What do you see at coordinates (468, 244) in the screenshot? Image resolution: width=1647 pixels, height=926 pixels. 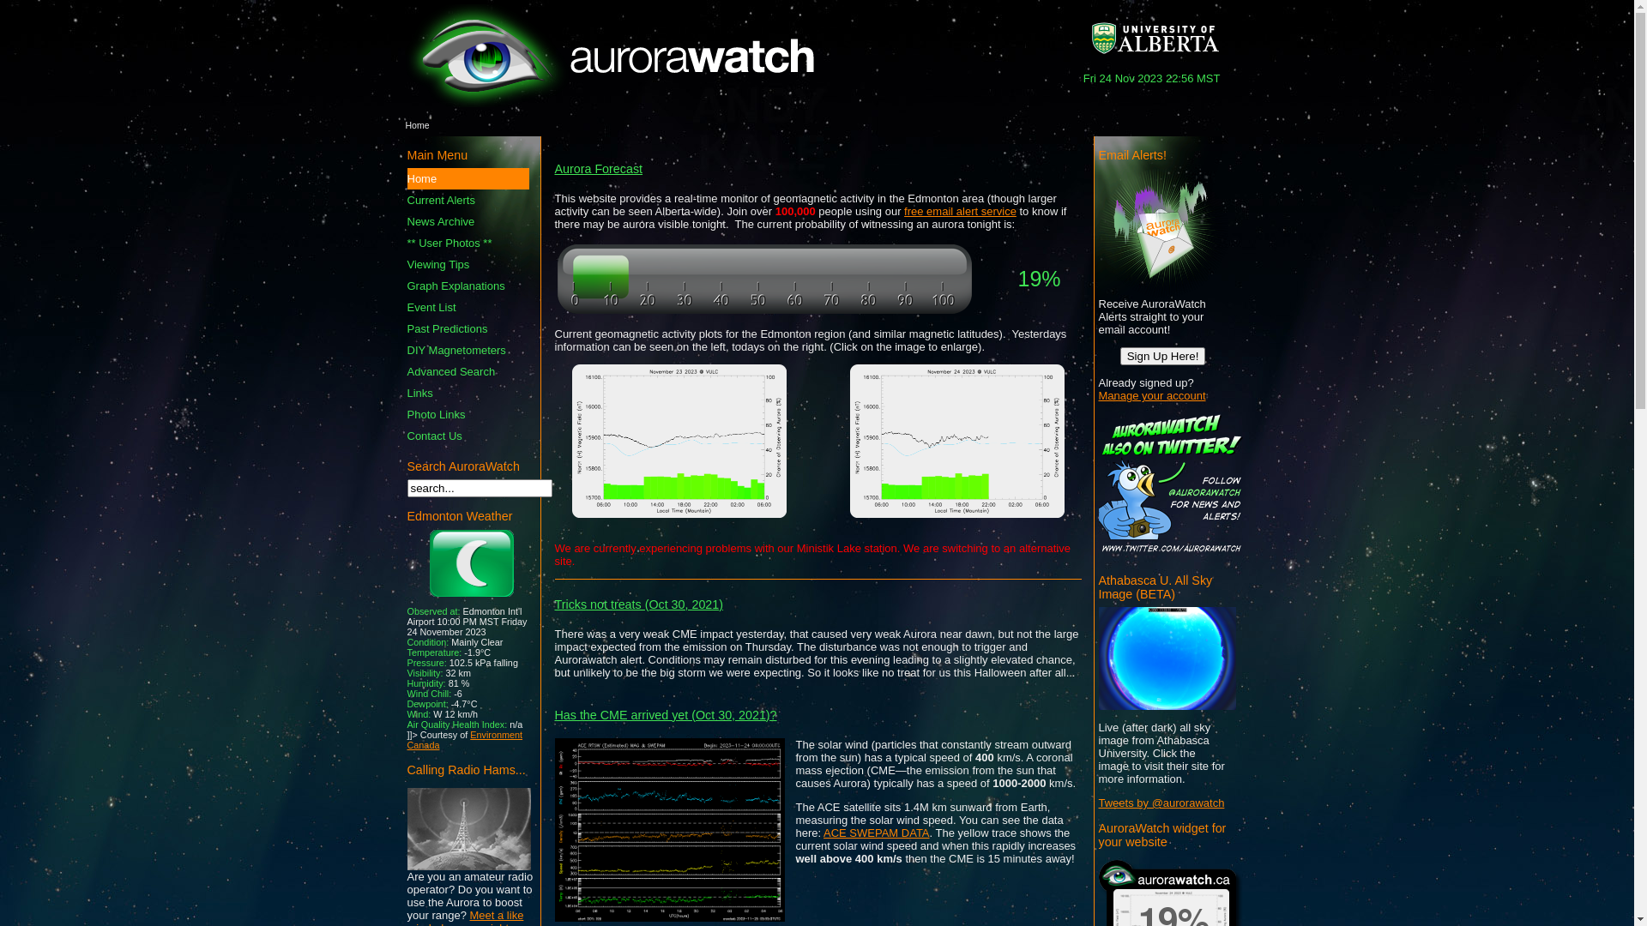 I see `** User Photos **` at bounding box center [468, 244].